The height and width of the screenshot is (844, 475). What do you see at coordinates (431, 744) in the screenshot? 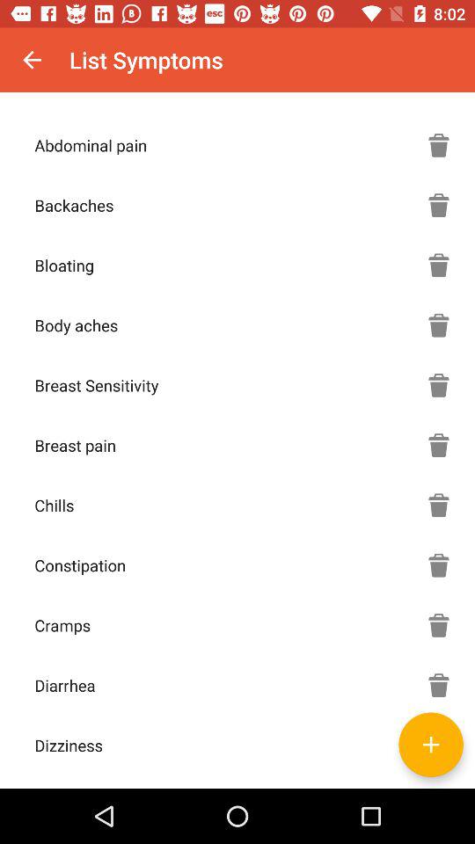
I see `open add more field` at bounding box center [431, 744].